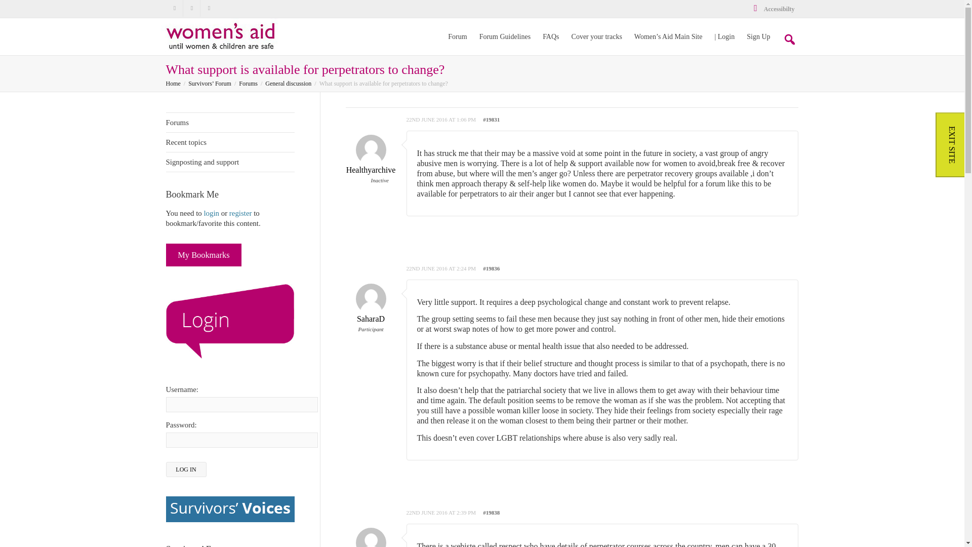 This screenshot has width=972, height=547. Describe the element at coordinates (596, 36) in the screenshot. I see `Cover your tracks` at that location.